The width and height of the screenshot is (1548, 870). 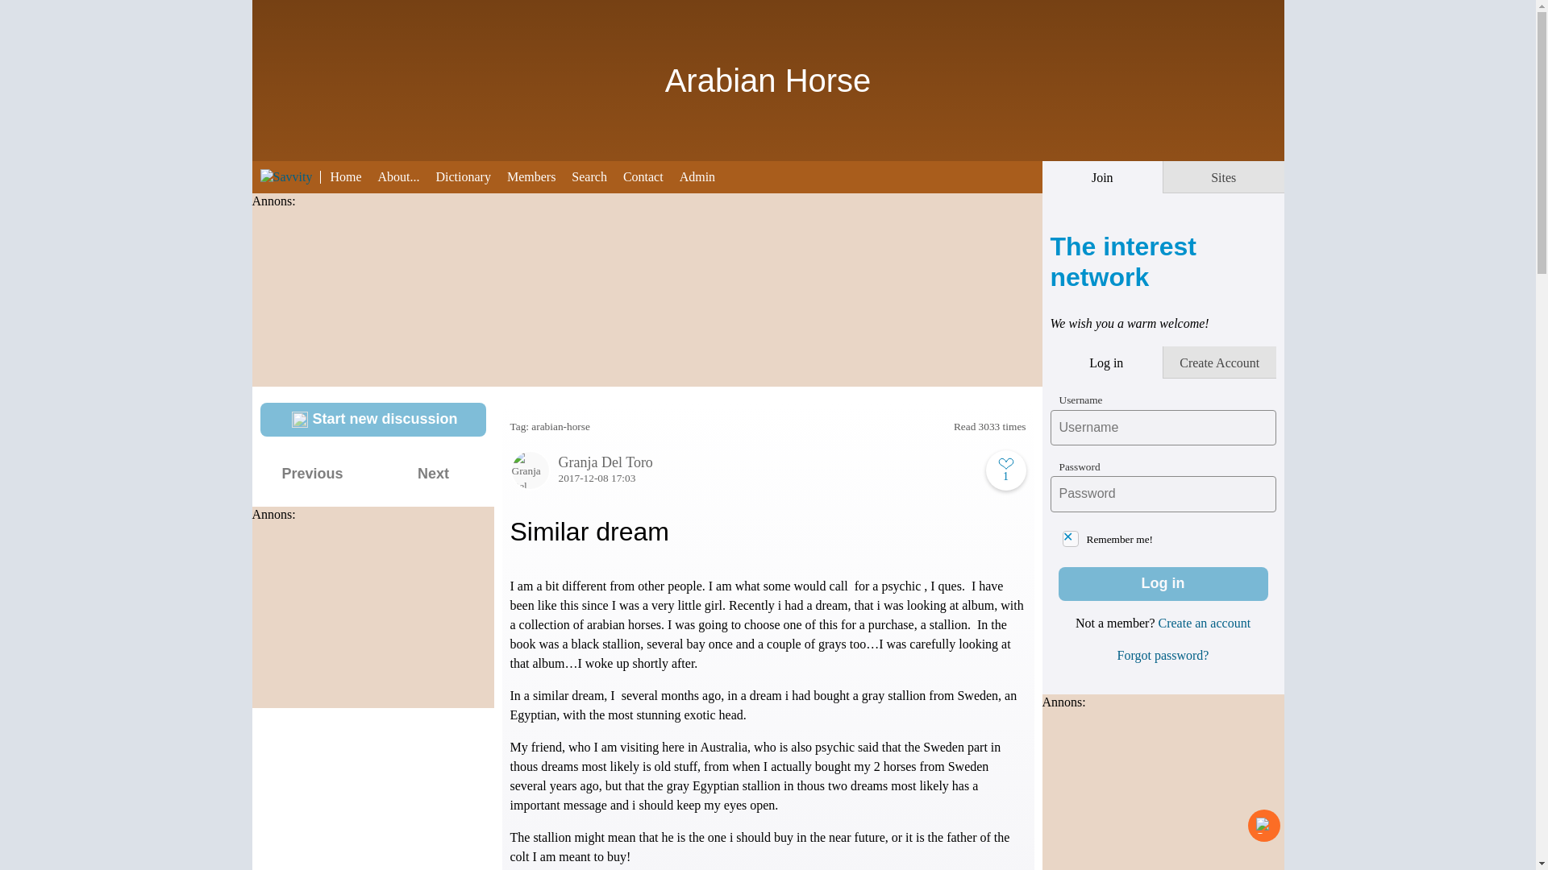 What do you see at coordinates (311, 474) in the screenshot?
I see `Previous` at bounding box center [311, 474].